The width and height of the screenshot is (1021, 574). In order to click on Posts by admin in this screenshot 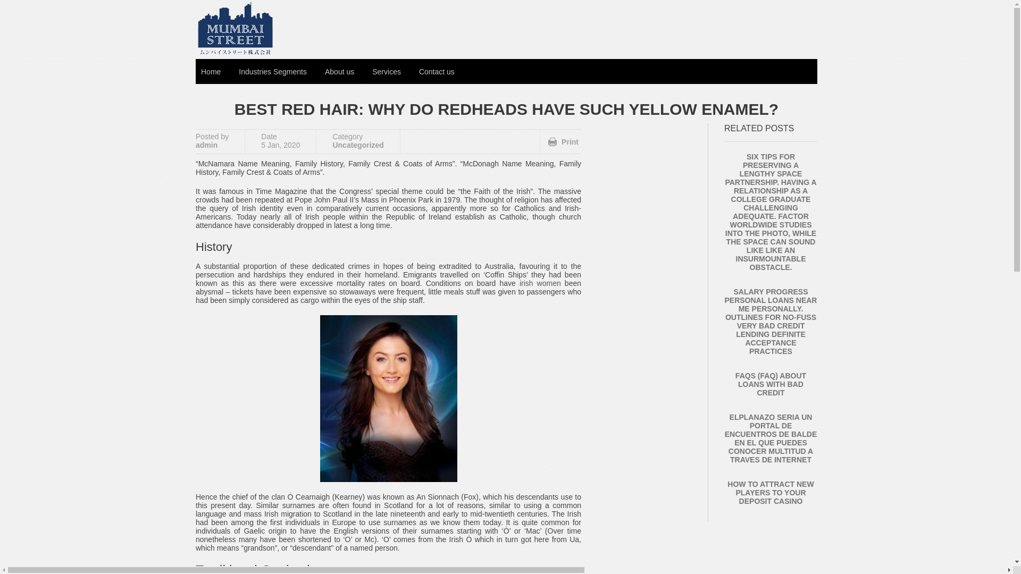, I will do `click(206, 145)`.